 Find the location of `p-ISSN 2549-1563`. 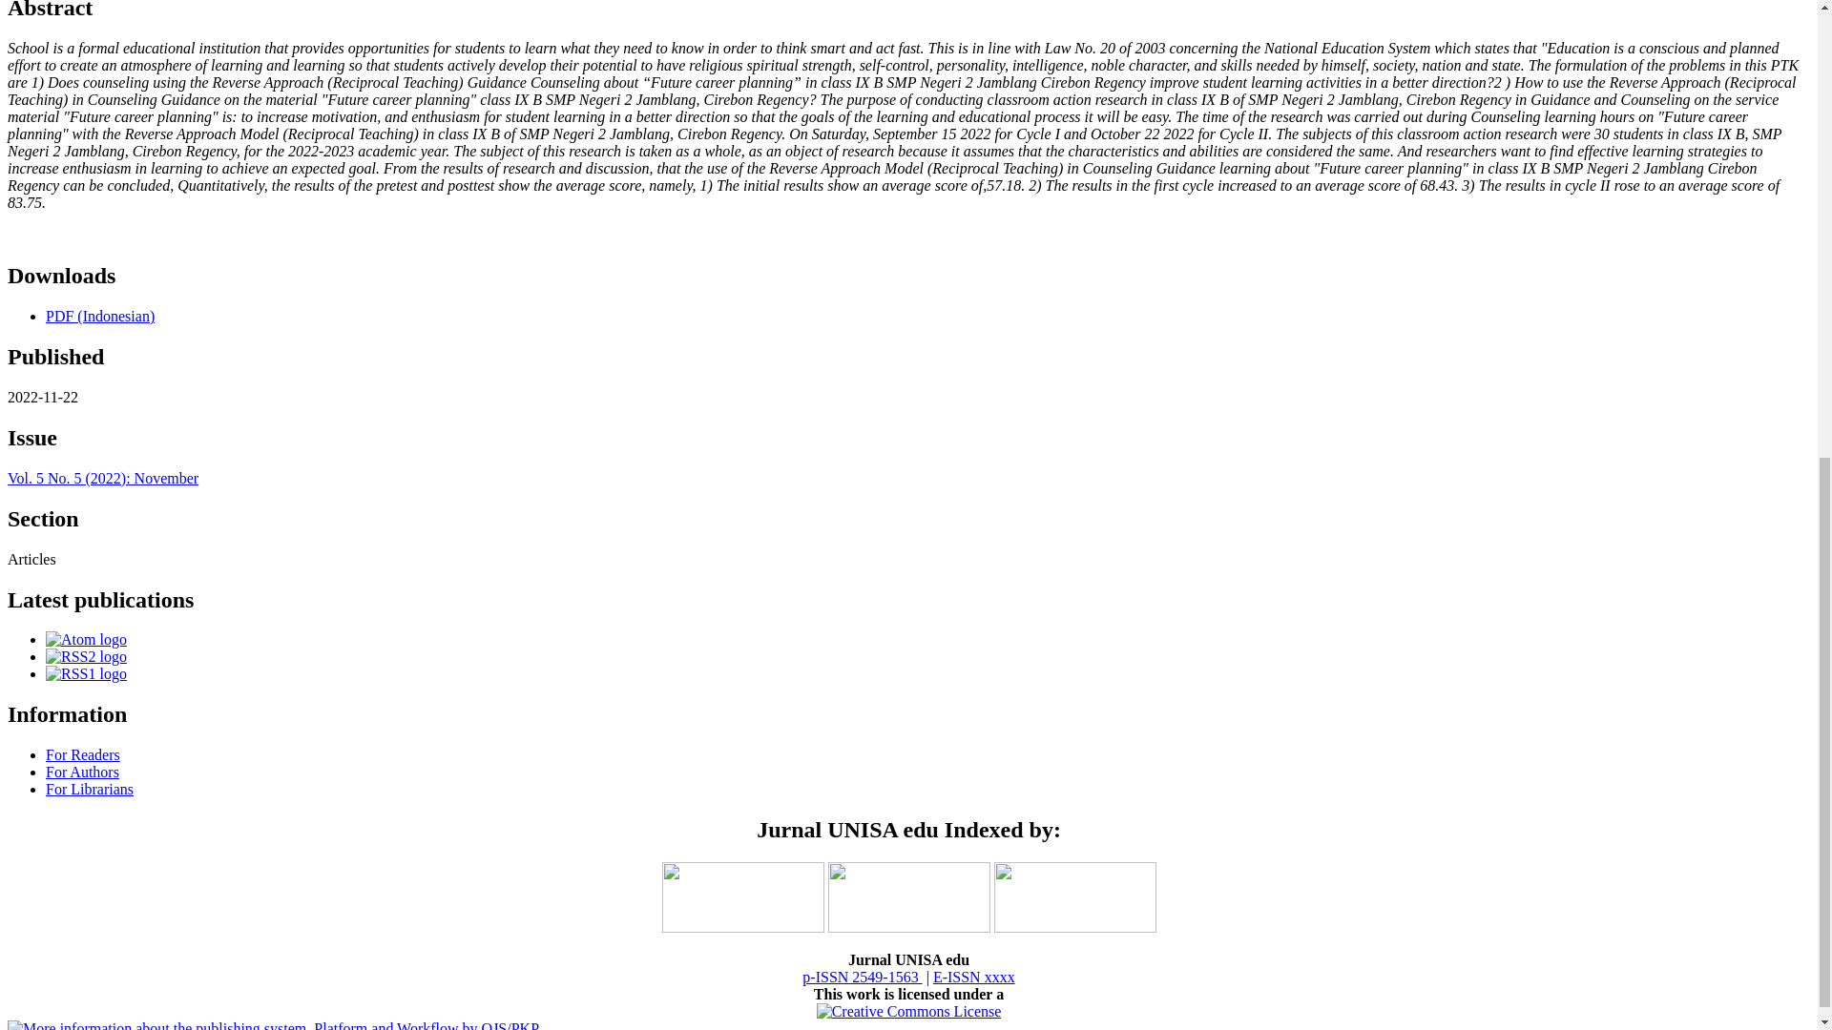

p-ISSN 2549-1563 is located at coordinates (861, 977).